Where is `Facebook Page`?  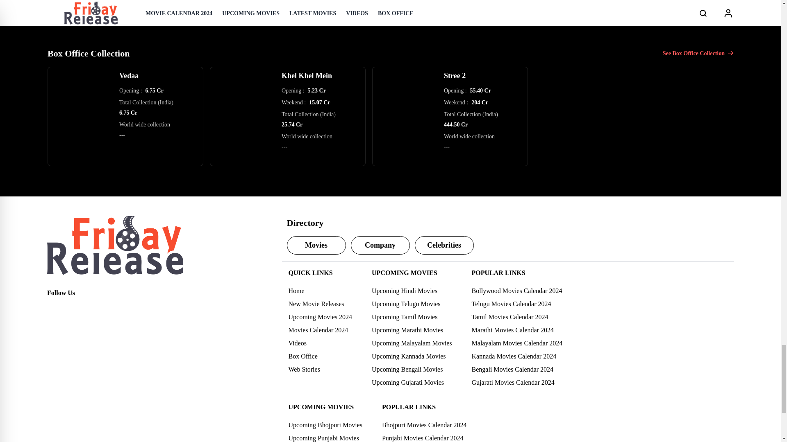 Facebook Page is located at coordinates (54, 307).